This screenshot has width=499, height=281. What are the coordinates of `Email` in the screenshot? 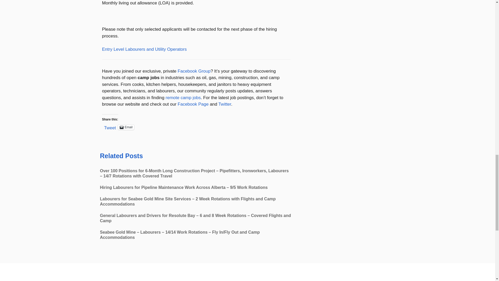 It's located at (126, 127).